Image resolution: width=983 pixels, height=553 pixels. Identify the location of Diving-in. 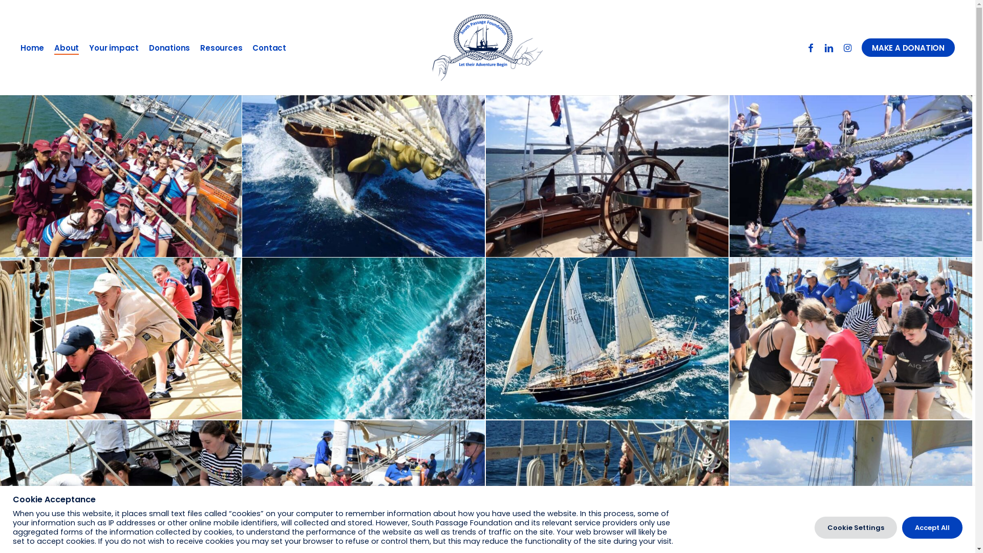
(851, 176).